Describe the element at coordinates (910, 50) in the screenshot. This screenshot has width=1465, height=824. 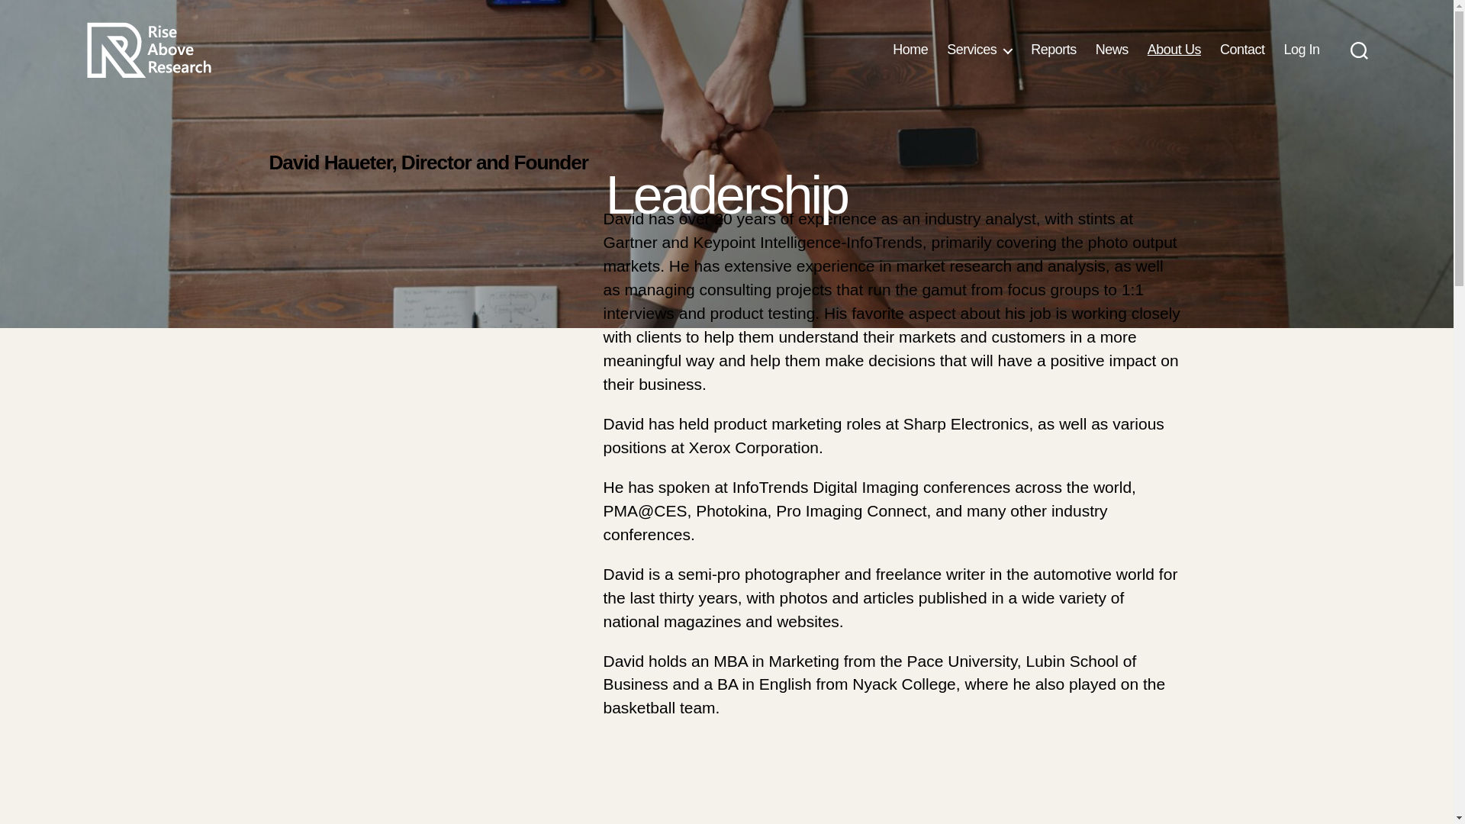
I see `Home` at that location.